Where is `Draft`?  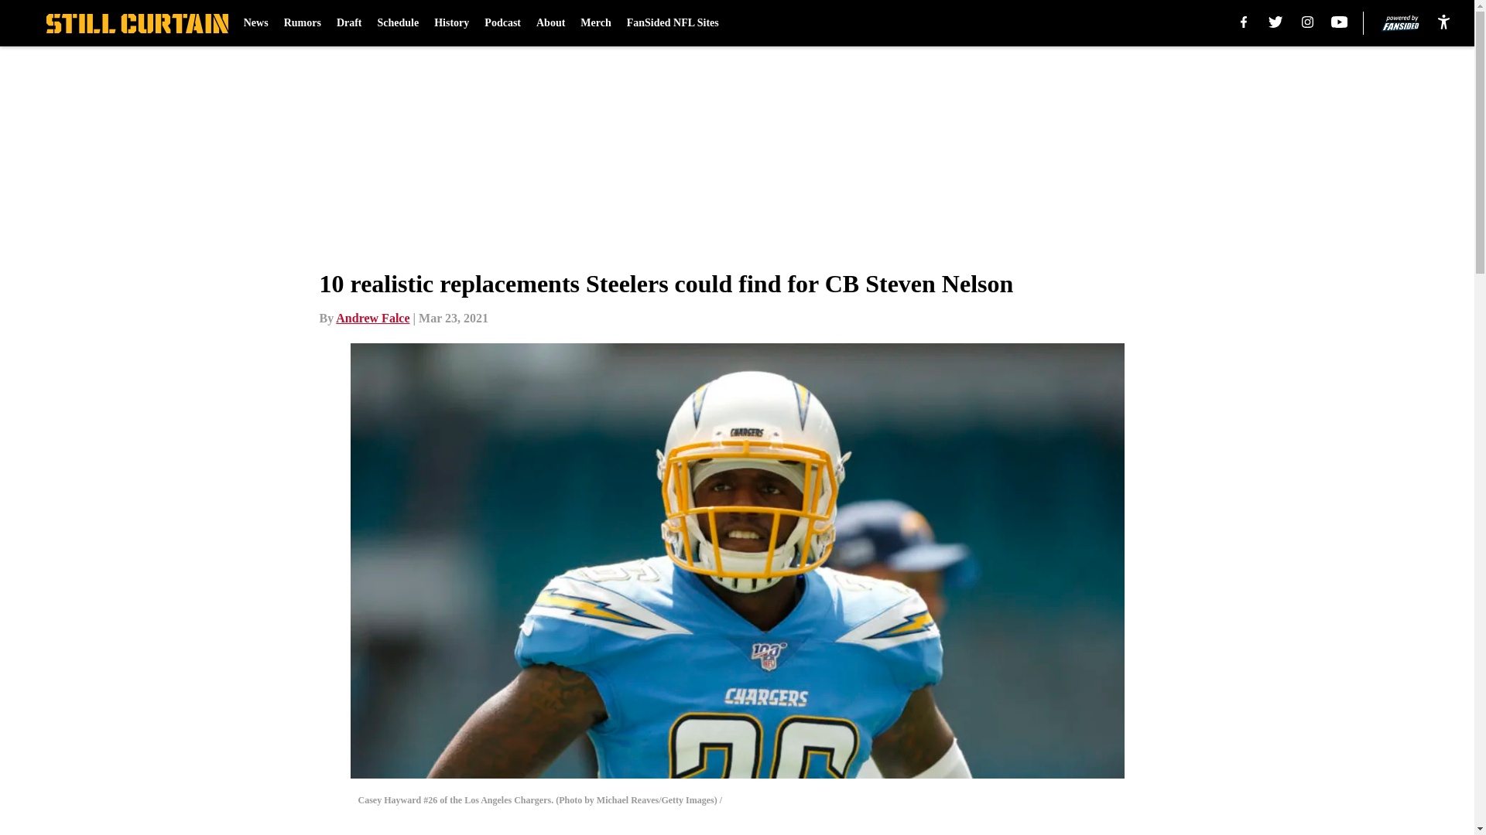 Draft is located at coordinates (350, 23).